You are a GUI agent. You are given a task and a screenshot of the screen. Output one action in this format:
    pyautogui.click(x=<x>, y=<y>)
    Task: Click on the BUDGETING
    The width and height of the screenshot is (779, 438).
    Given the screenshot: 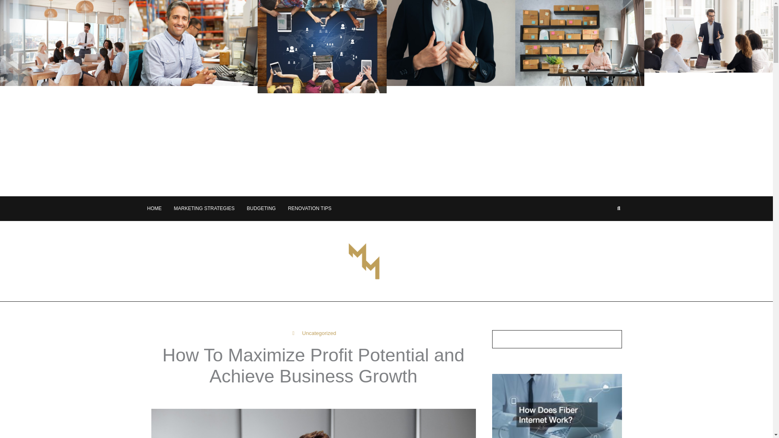 What is the action you would take?
    pyautogui.click(x=261, y=208)
    